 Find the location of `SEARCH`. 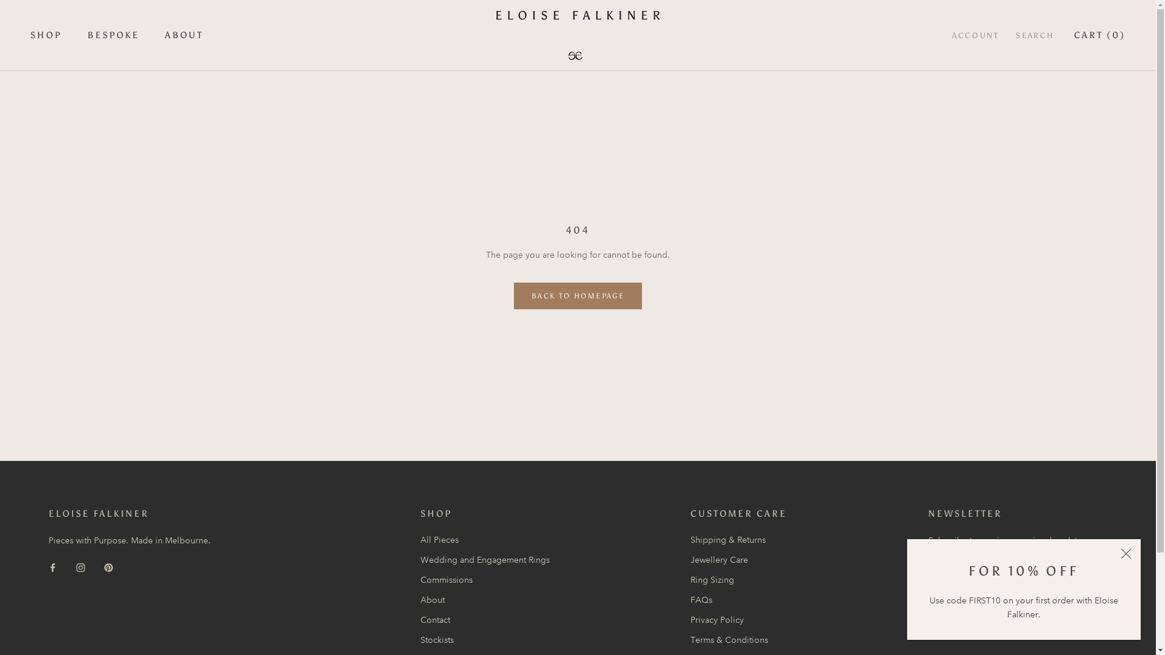

SEARCH is located at coordinates (1035, 35).